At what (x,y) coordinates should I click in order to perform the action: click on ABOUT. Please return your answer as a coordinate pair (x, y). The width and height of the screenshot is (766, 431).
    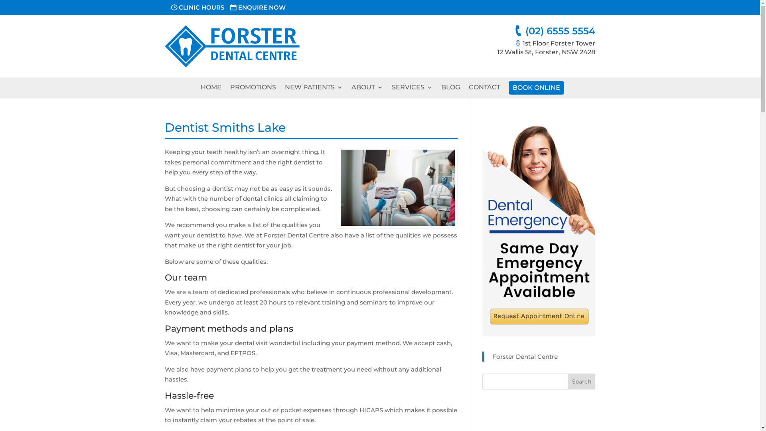
    Looking at the image, I should click on (367, 89).